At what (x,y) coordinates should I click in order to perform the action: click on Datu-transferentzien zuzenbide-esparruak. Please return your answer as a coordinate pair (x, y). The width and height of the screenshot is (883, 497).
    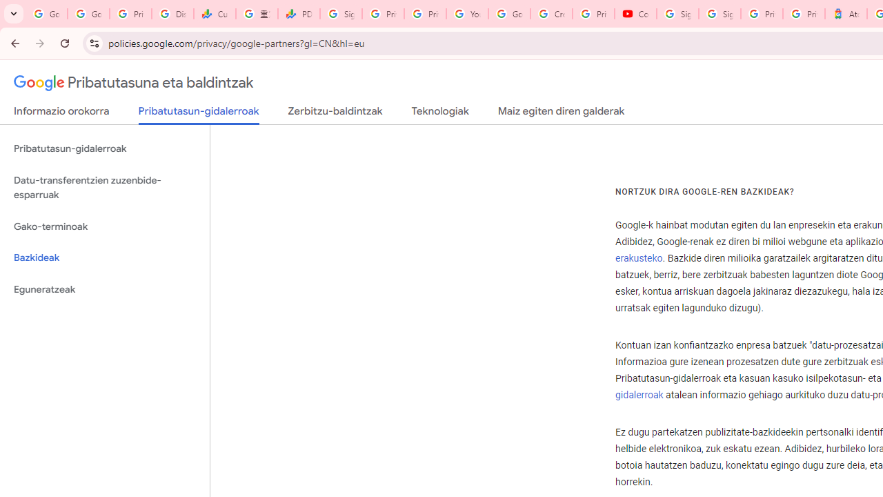
    Looking at the image, I should click on (105, 188).